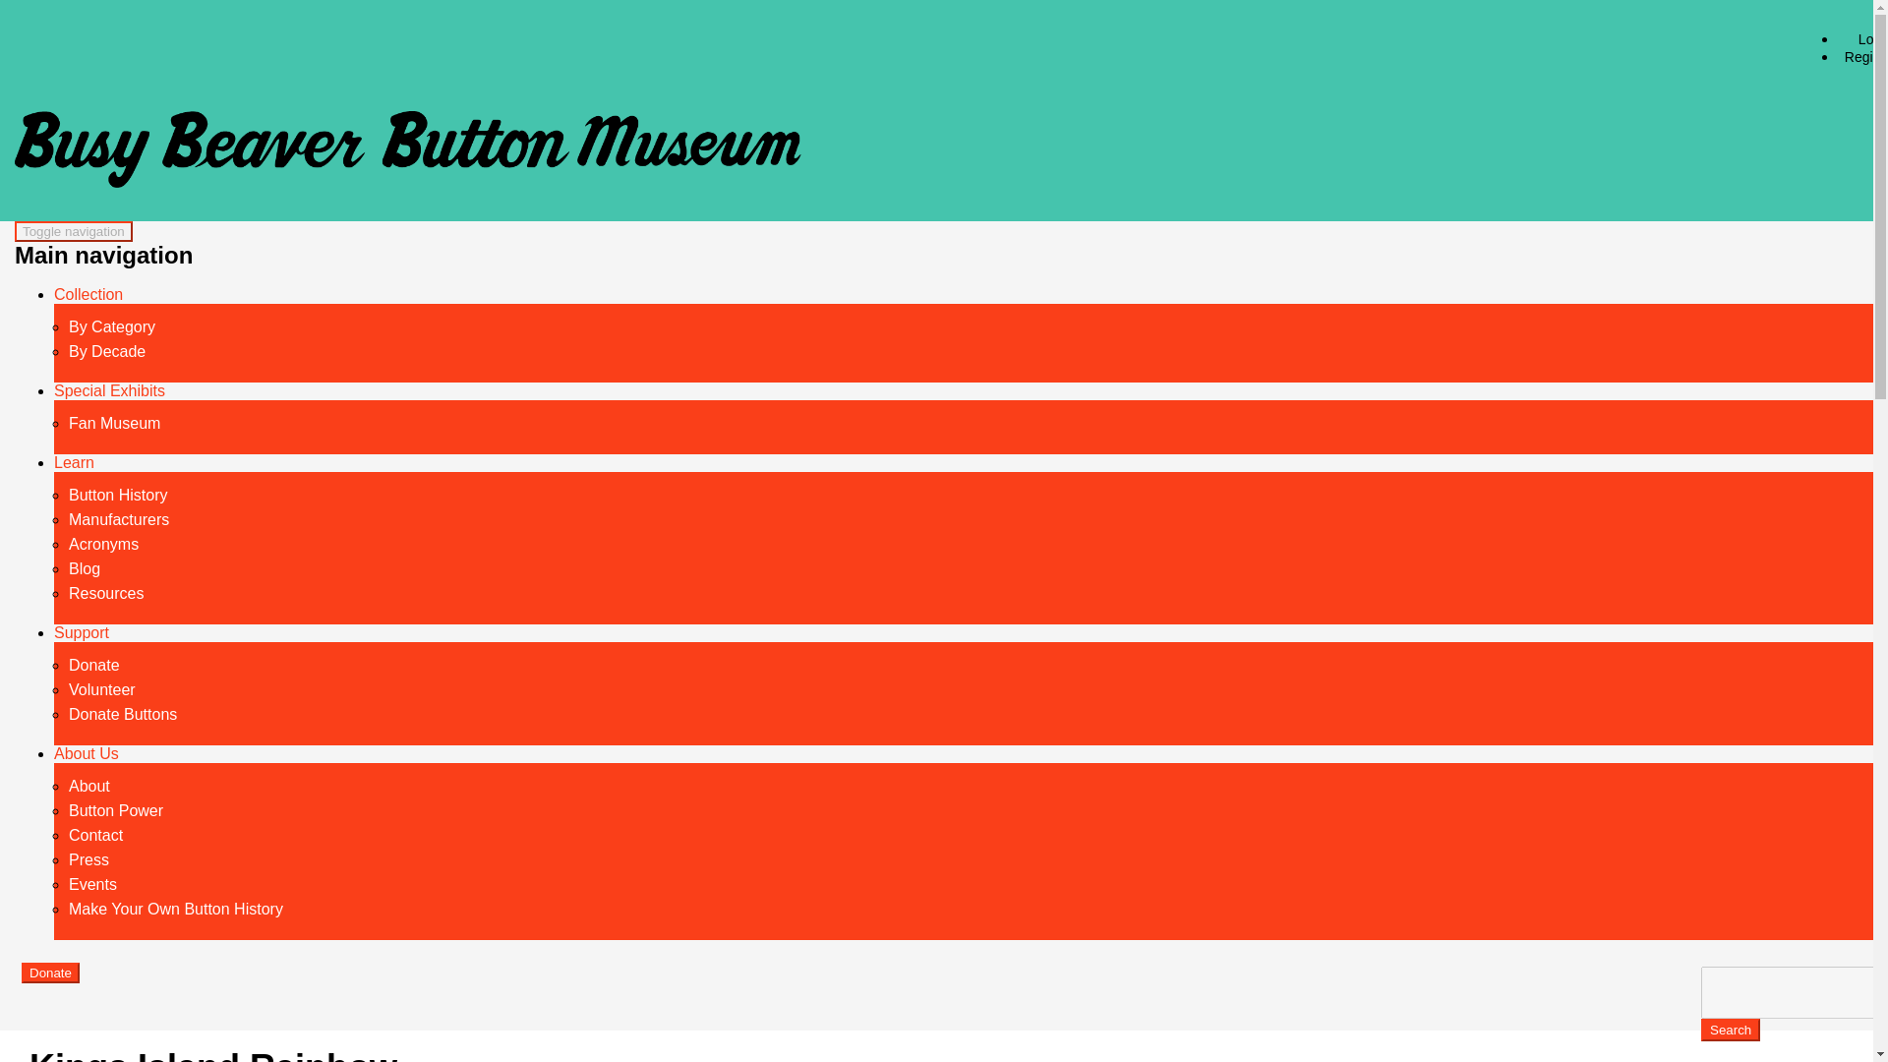  What do you see at coordinates (115, 810) in the screenshot?
I see `Button Power` at bounding box center [115, 810].